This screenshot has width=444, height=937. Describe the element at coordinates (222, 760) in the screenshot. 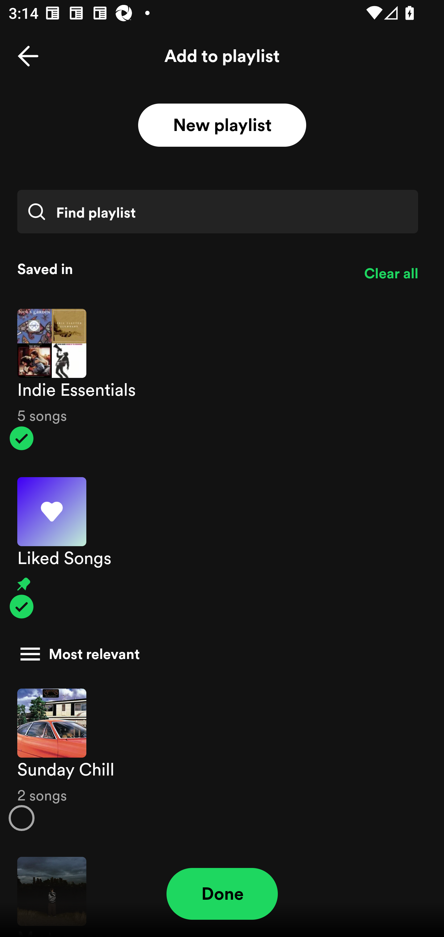

I see `Sunday Chill 2 songs` at that location.